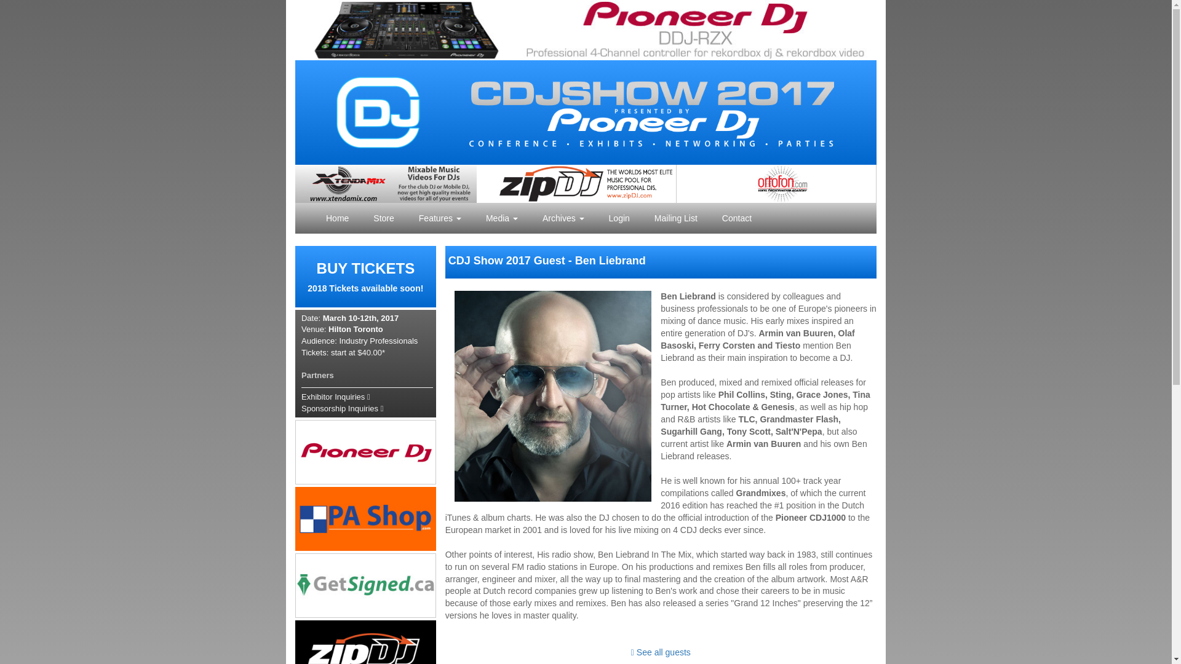 The image size is (1181, 664). I want to click on Exhibitor Inquiries, so click(619, 218).